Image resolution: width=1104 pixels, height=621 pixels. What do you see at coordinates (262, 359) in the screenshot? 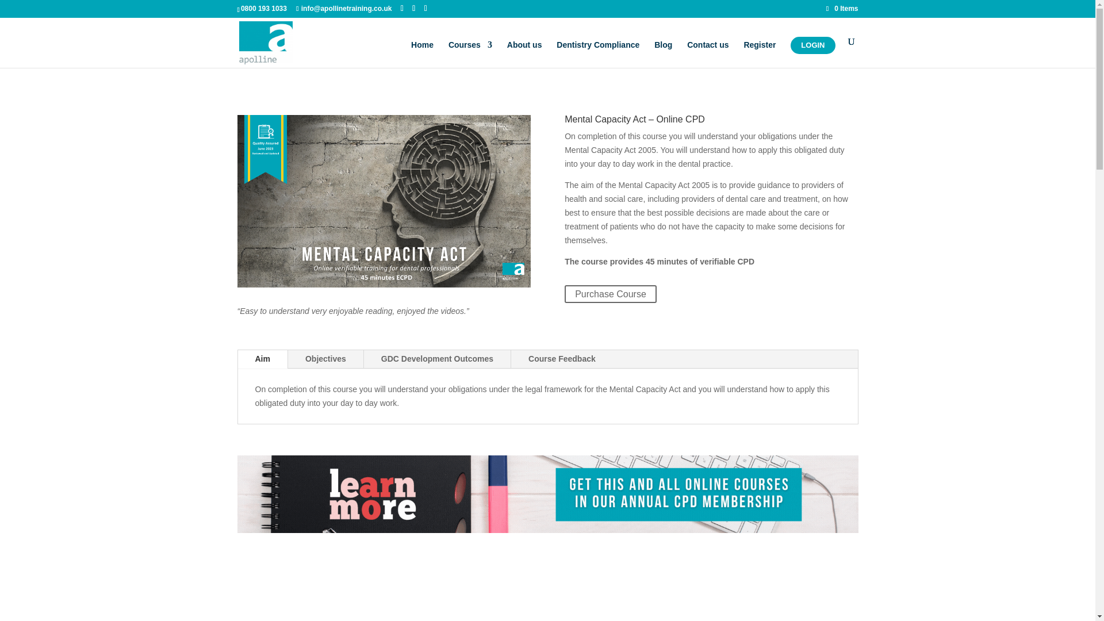
I see `Aim` at bounding box center [262, 359].